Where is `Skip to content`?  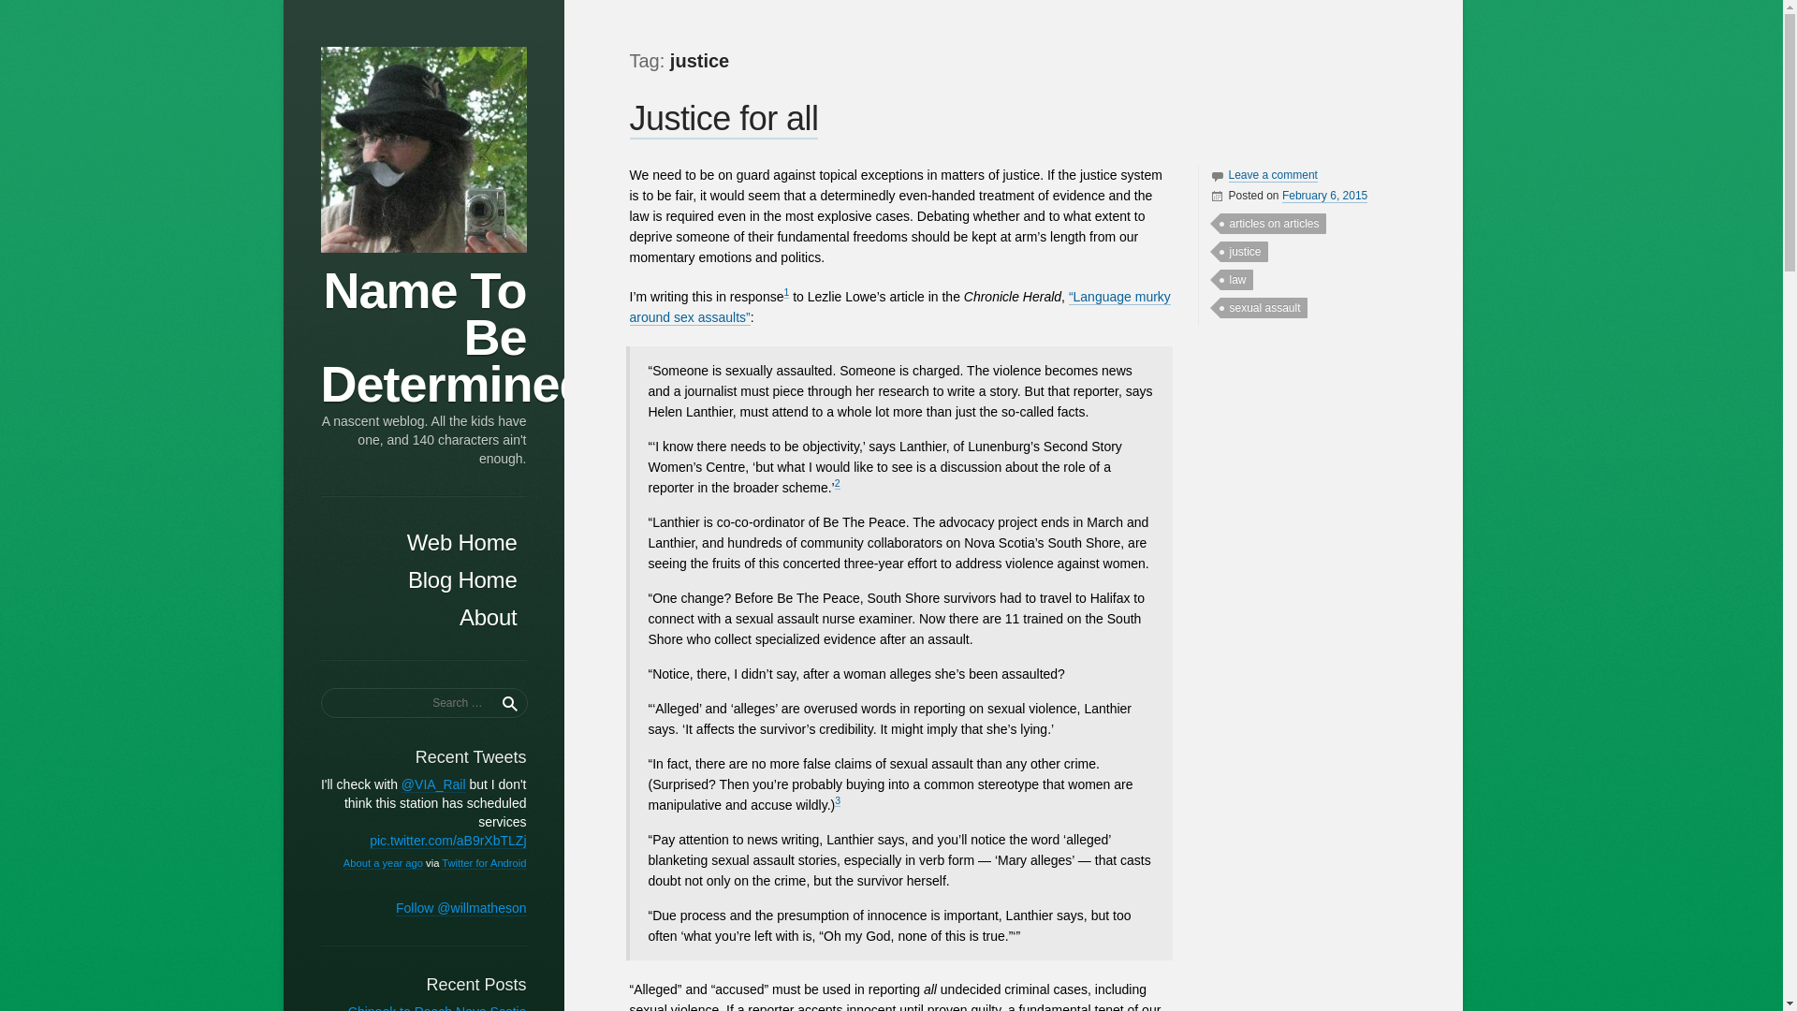
Skip to content is located at coordinates (372, 534).